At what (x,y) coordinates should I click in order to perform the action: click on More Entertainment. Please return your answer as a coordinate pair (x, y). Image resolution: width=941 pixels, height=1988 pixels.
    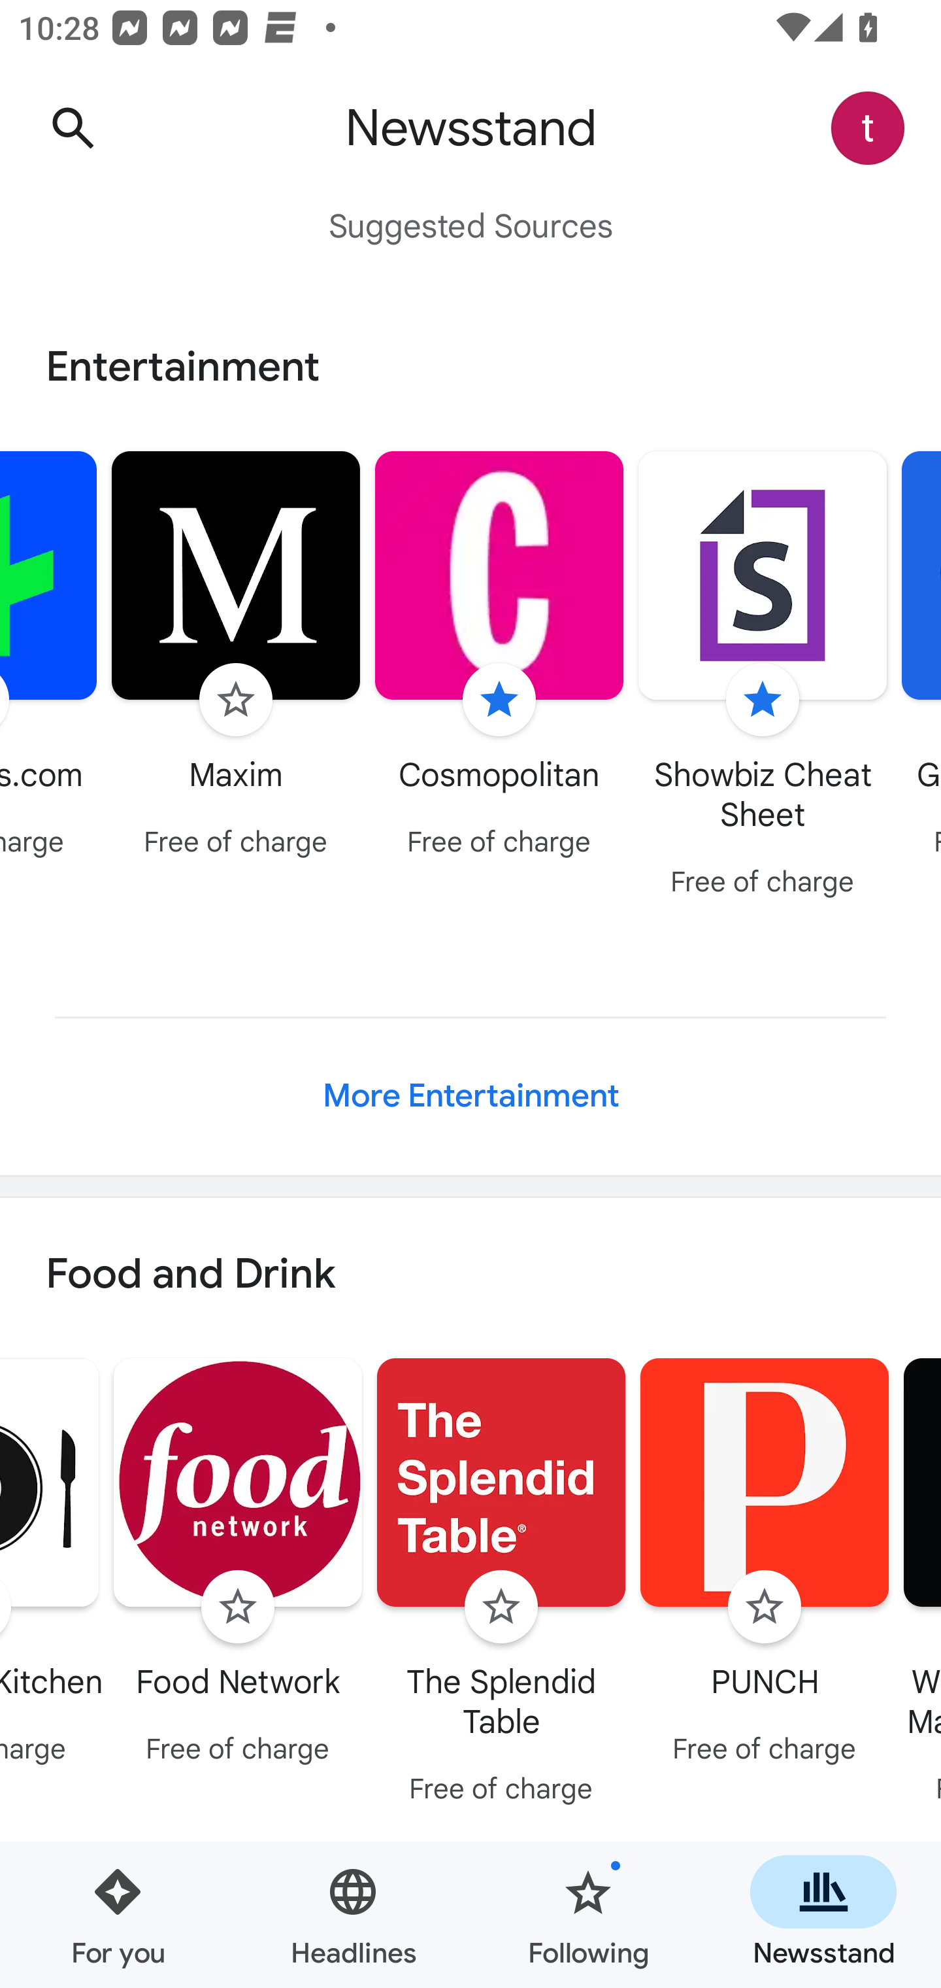
    Looking at the image, I should click on (470, 1096).